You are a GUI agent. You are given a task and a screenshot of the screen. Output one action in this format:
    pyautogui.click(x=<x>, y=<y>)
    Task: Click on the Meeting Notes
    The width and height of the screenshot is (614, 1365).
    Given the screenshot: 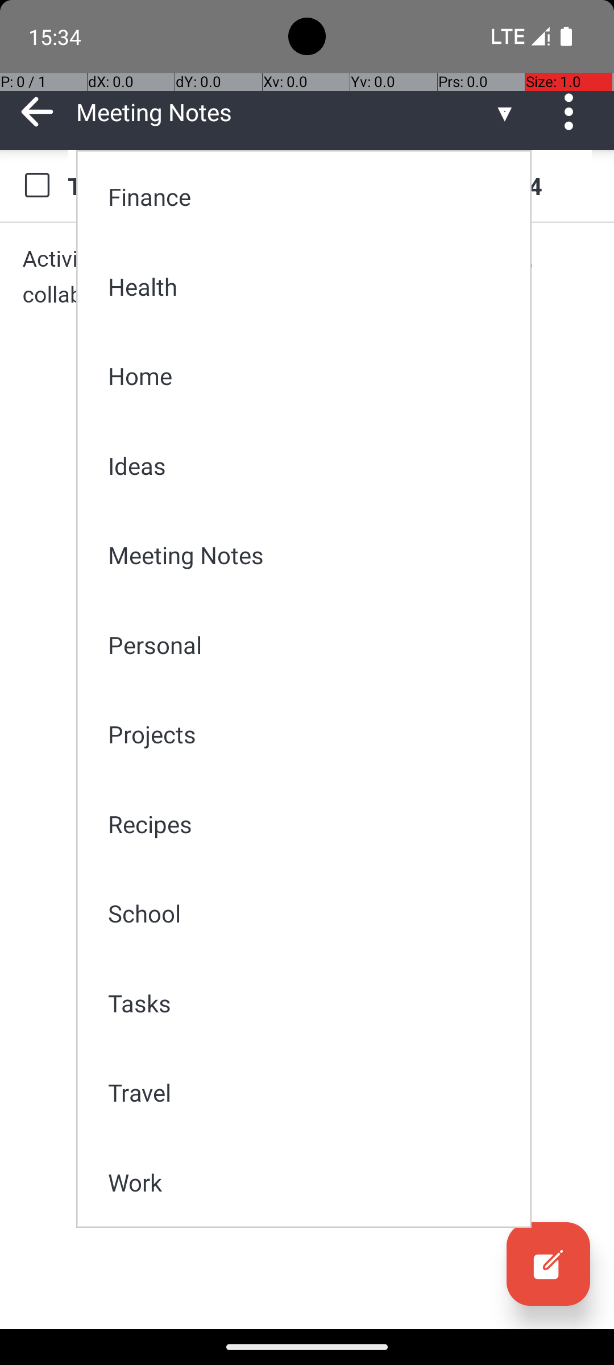 What is the action you would take?
    pyautogui.click(x=312, y=555)
    